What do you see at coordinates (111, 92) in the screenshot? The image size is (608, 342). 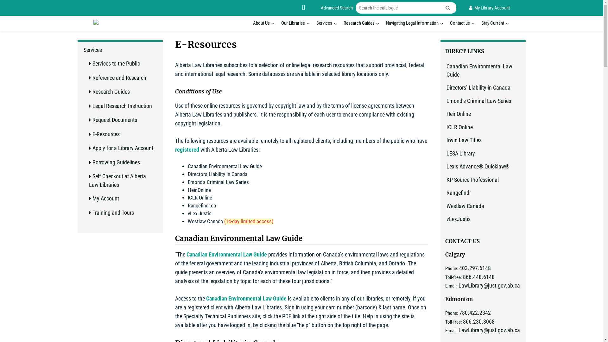 I see `Research Guides` at bounding box center [111, 92].